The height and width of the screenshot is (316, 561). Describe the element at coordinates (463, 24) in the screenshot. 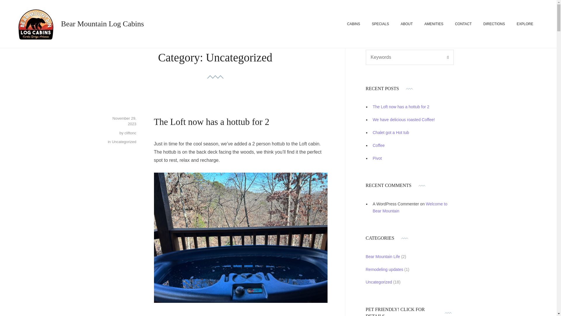

I see `CONTACT` at that location.